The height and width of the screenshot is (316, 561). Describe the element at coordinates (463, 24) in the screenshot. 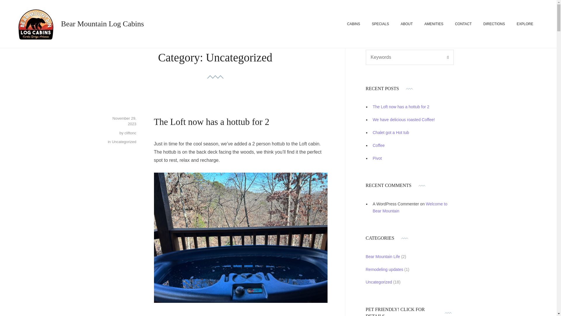

I see `CONTACT` at that location.